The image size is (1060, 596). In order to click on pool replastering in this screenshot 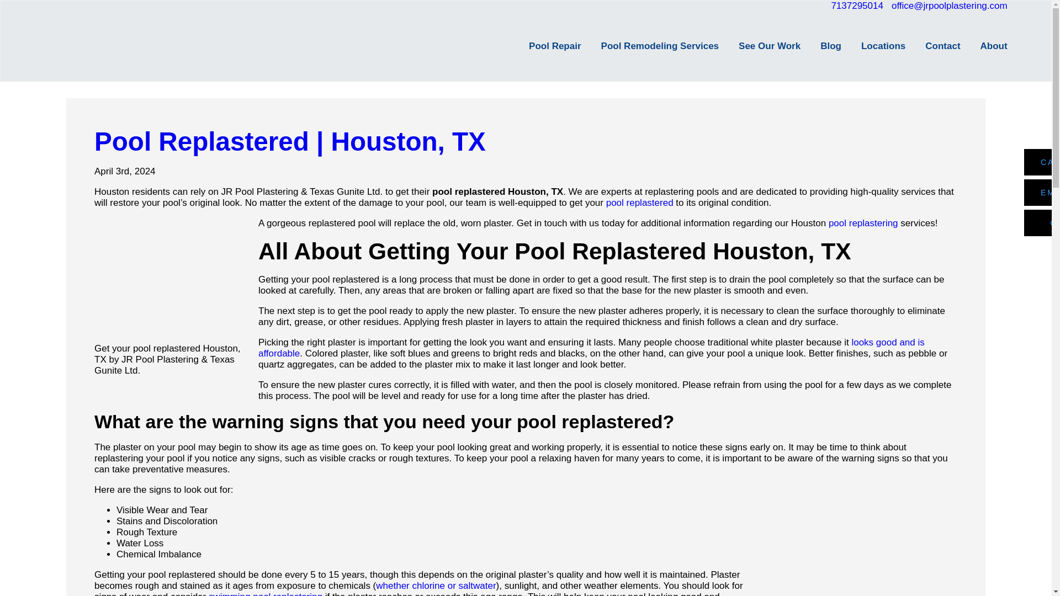, I will do `click(863, 223)`.